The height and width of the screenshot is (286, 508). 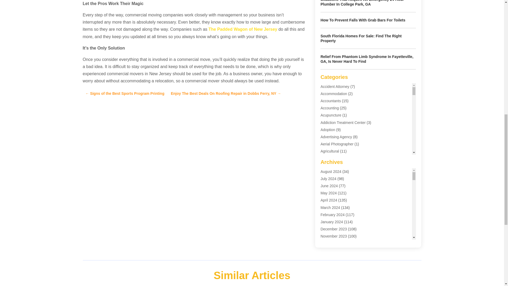 I want to click on Adoption, so click(x=328, y=129).